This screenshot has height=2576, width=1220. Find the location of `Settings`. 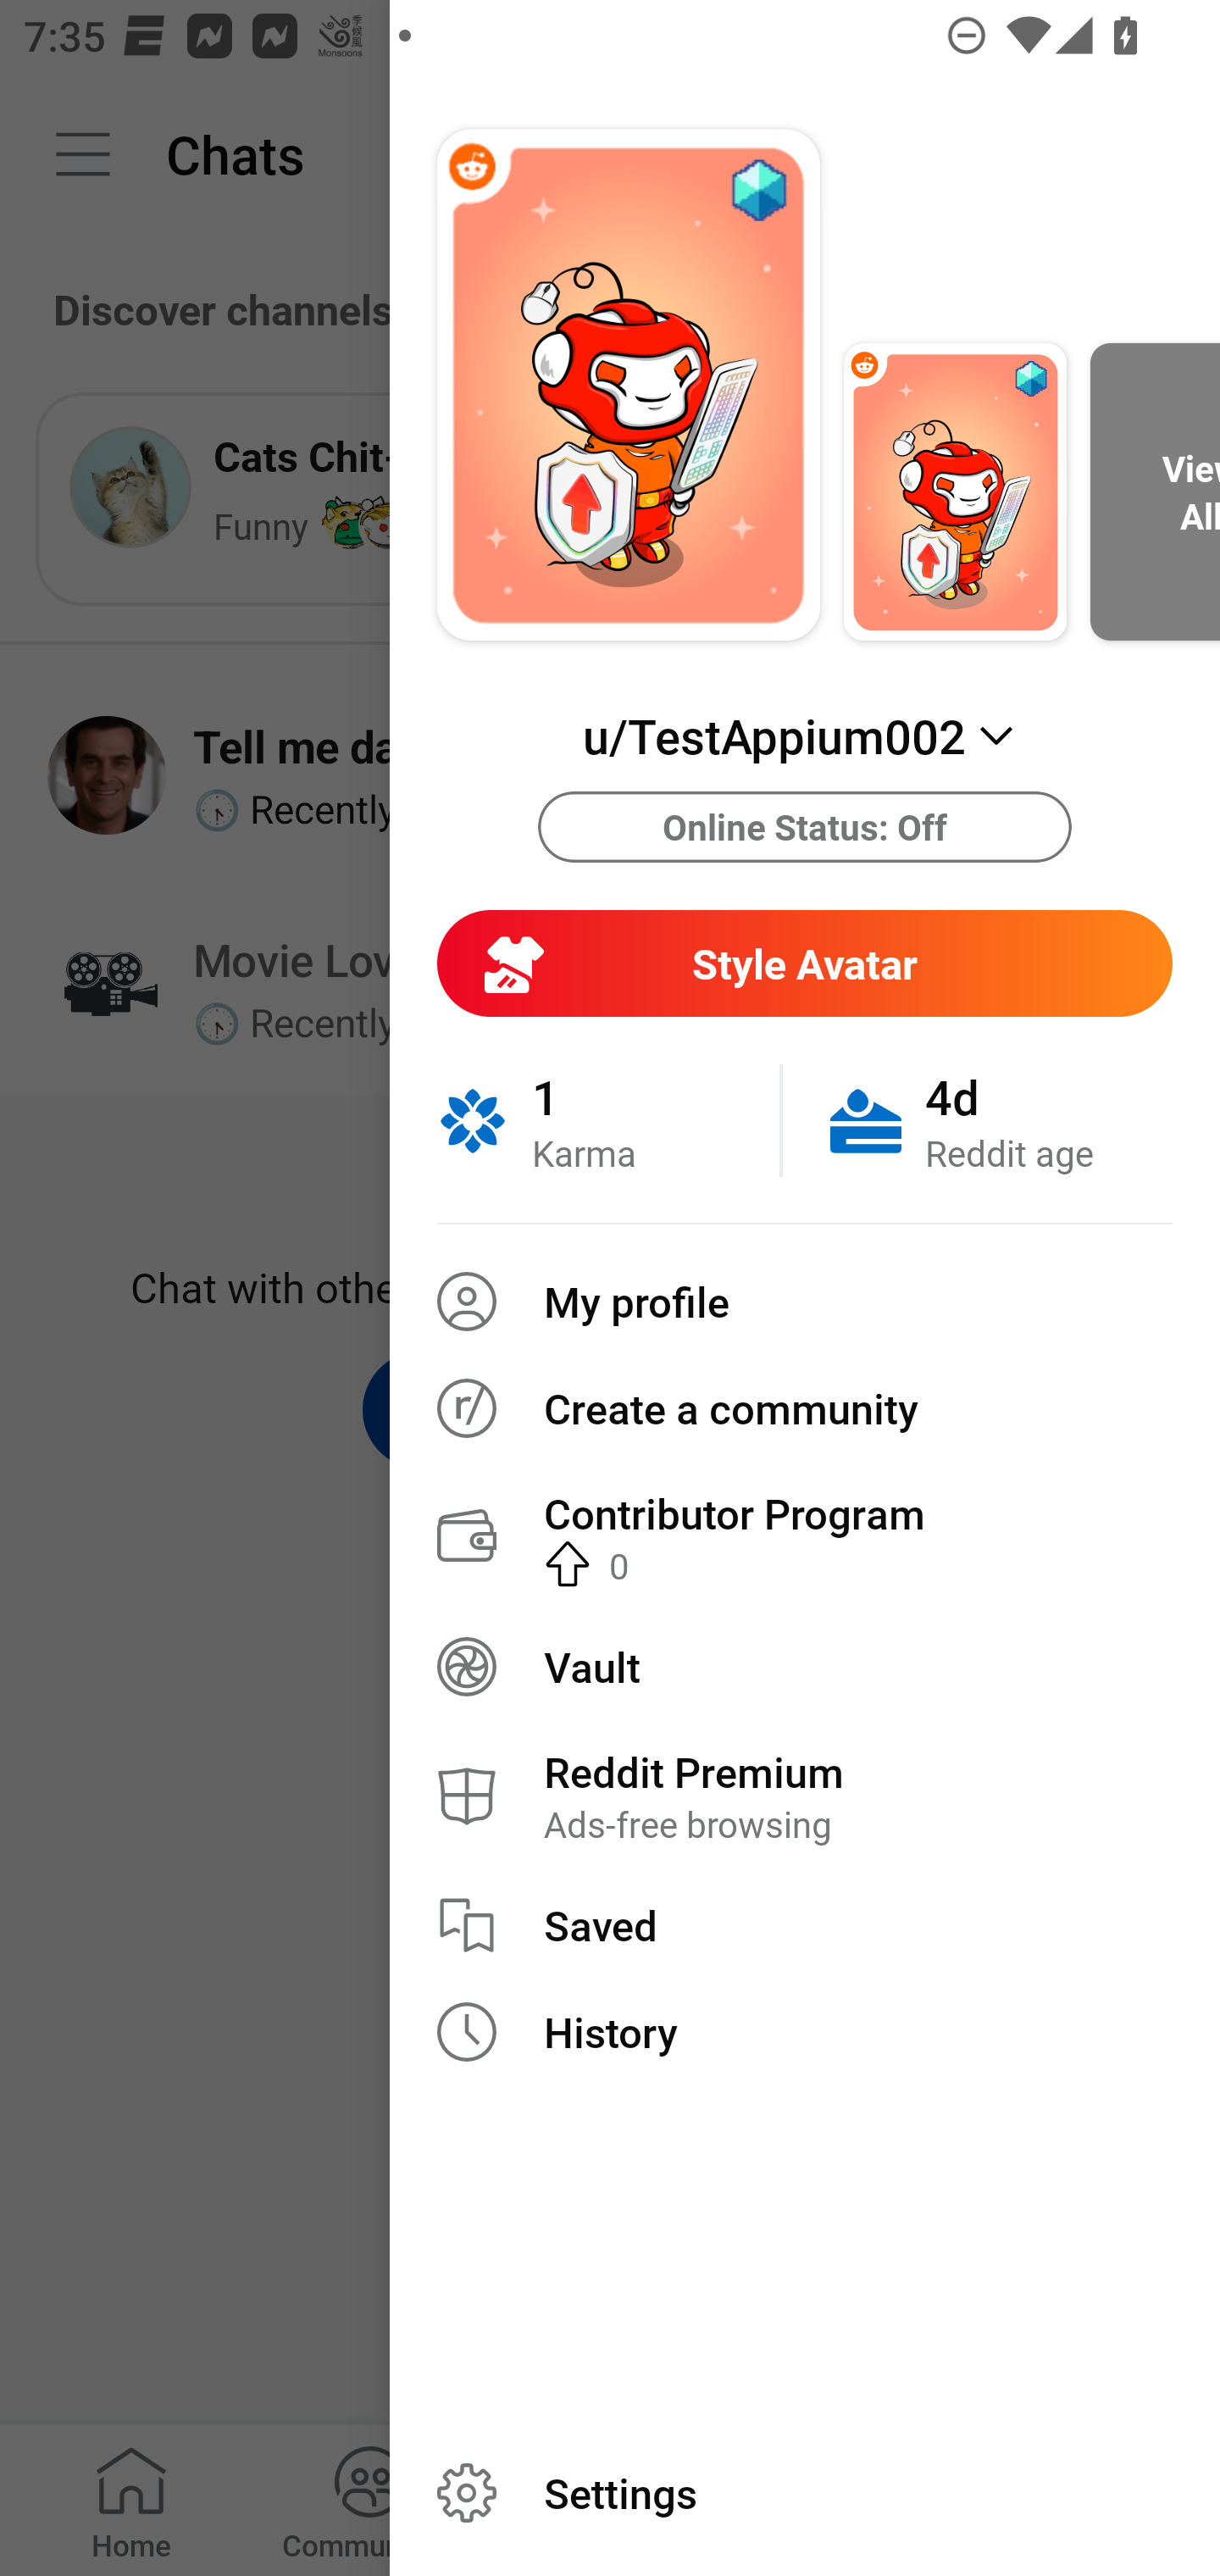

Settings is located at coordinates (805, 2493).